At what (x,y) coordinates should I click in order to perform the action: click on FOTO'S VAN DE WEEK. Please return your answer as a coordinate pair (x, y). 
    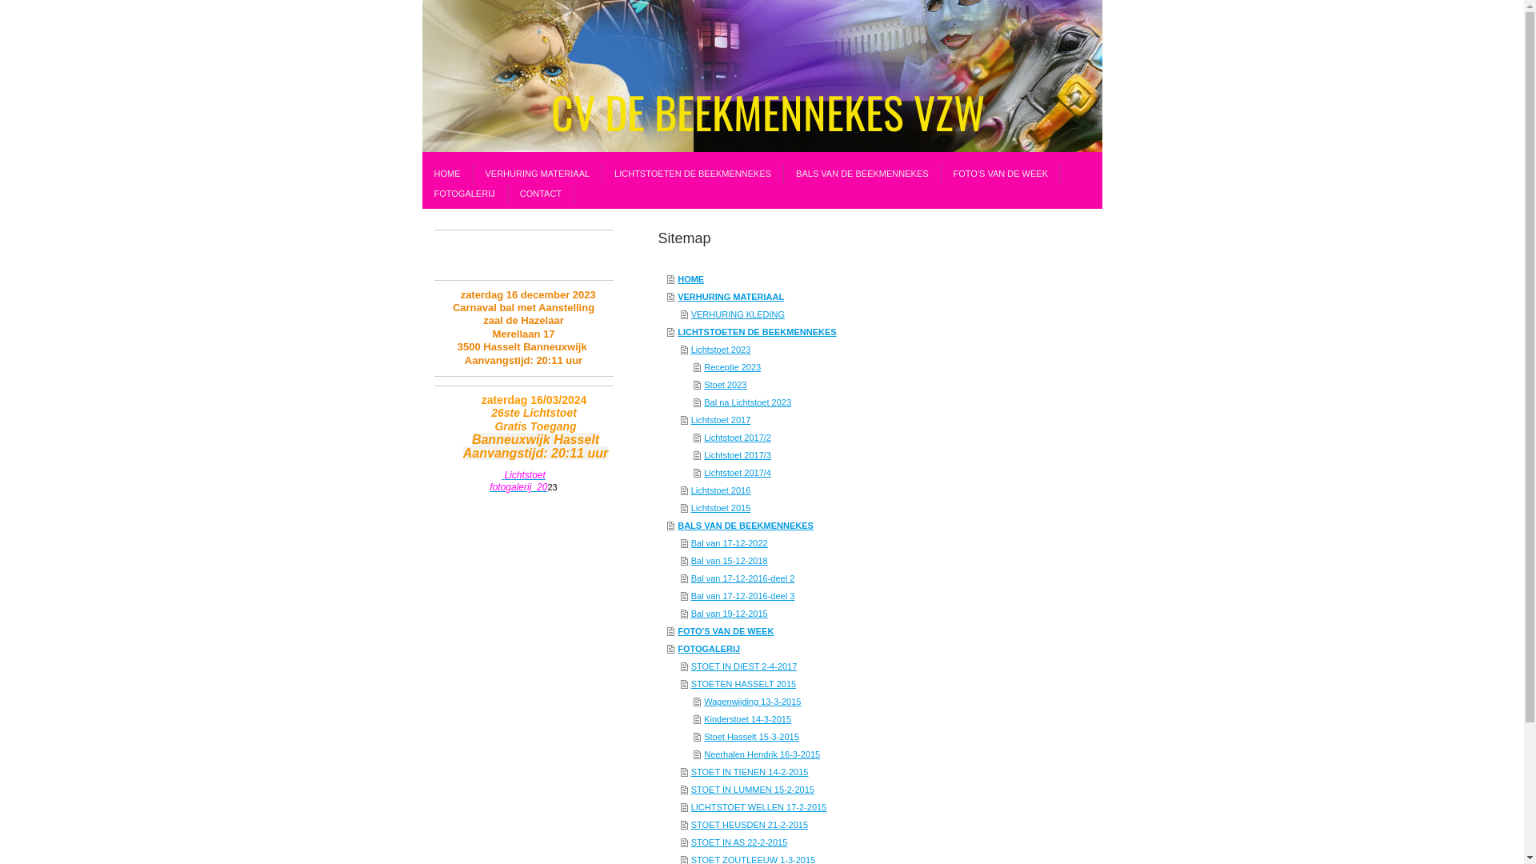
    Looking at the image, I should click on (857, 631).